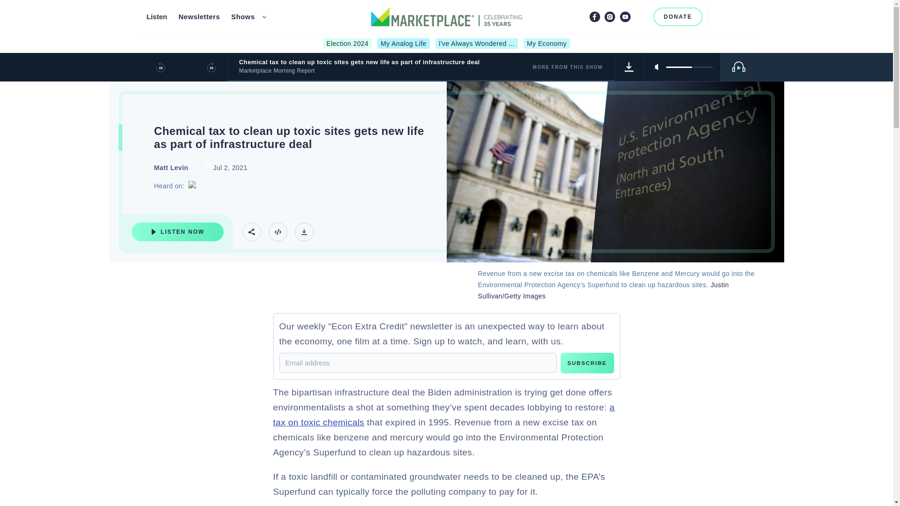 The height and width of the screenshot is (506, 900). Describe the element at coordinates (199, 17) in the screenshot. I see `Newsletters` at that location.